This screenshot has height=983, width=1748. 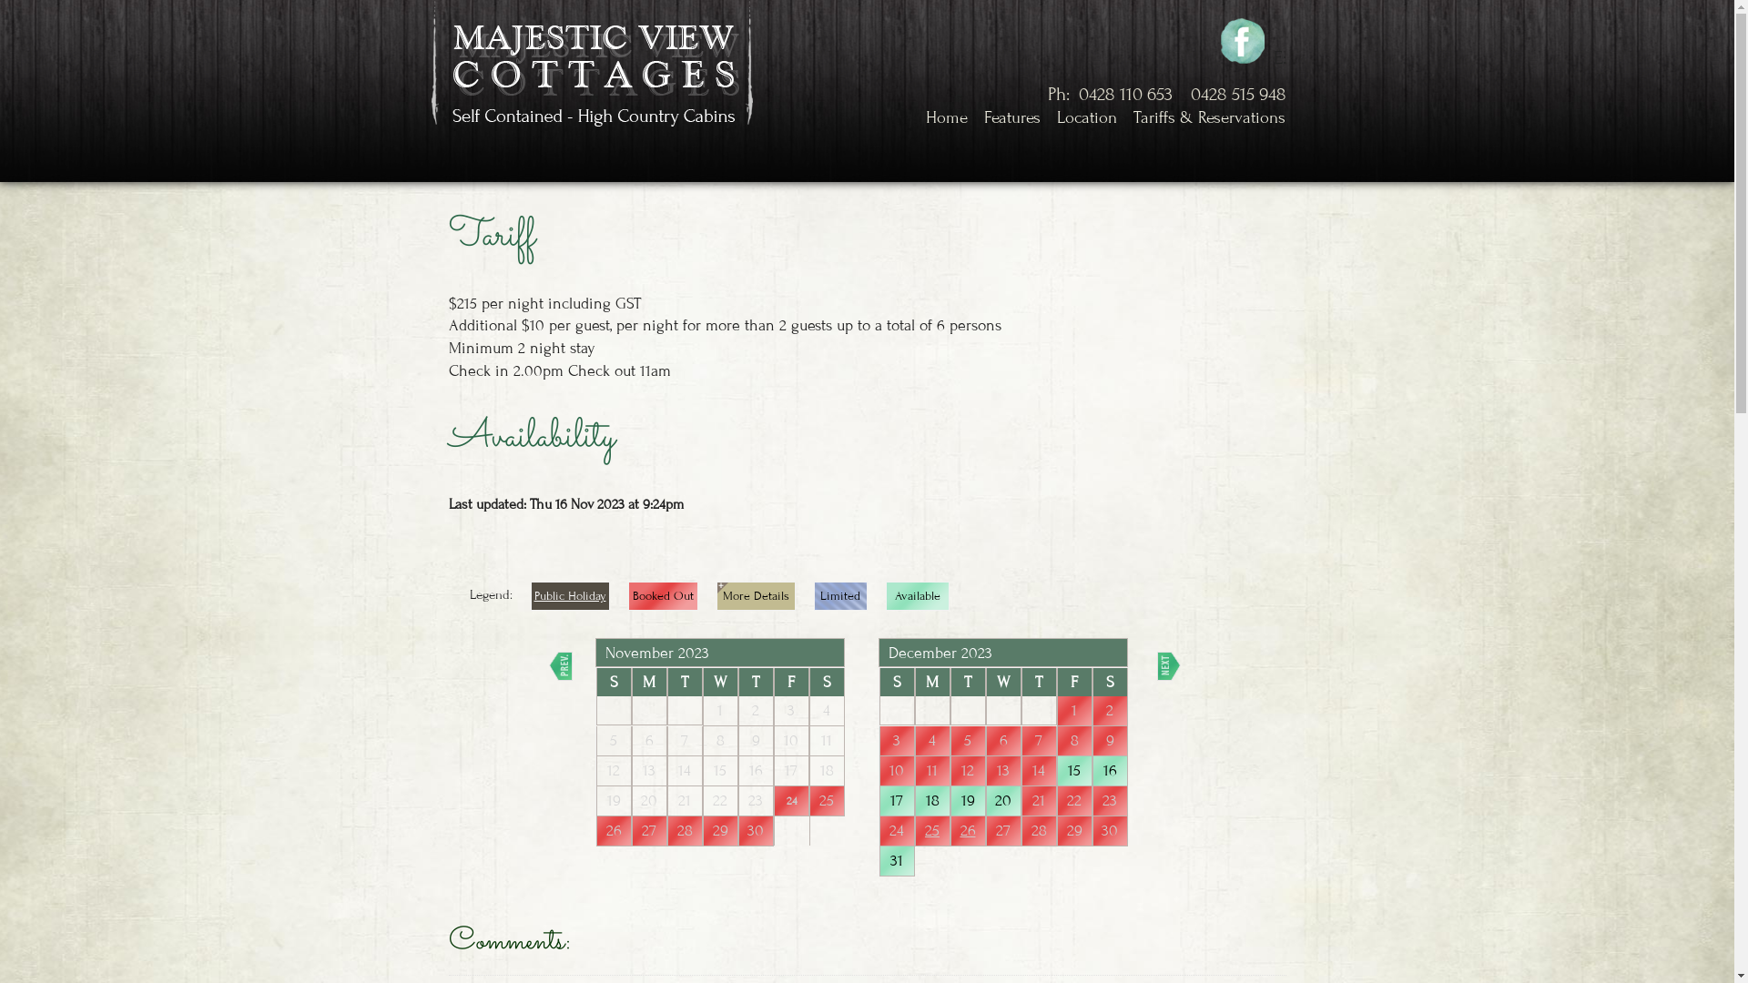 What do you see at coordinates (947, 118) in the screenshot?
I see `Home` at bounding box center [947, 118].